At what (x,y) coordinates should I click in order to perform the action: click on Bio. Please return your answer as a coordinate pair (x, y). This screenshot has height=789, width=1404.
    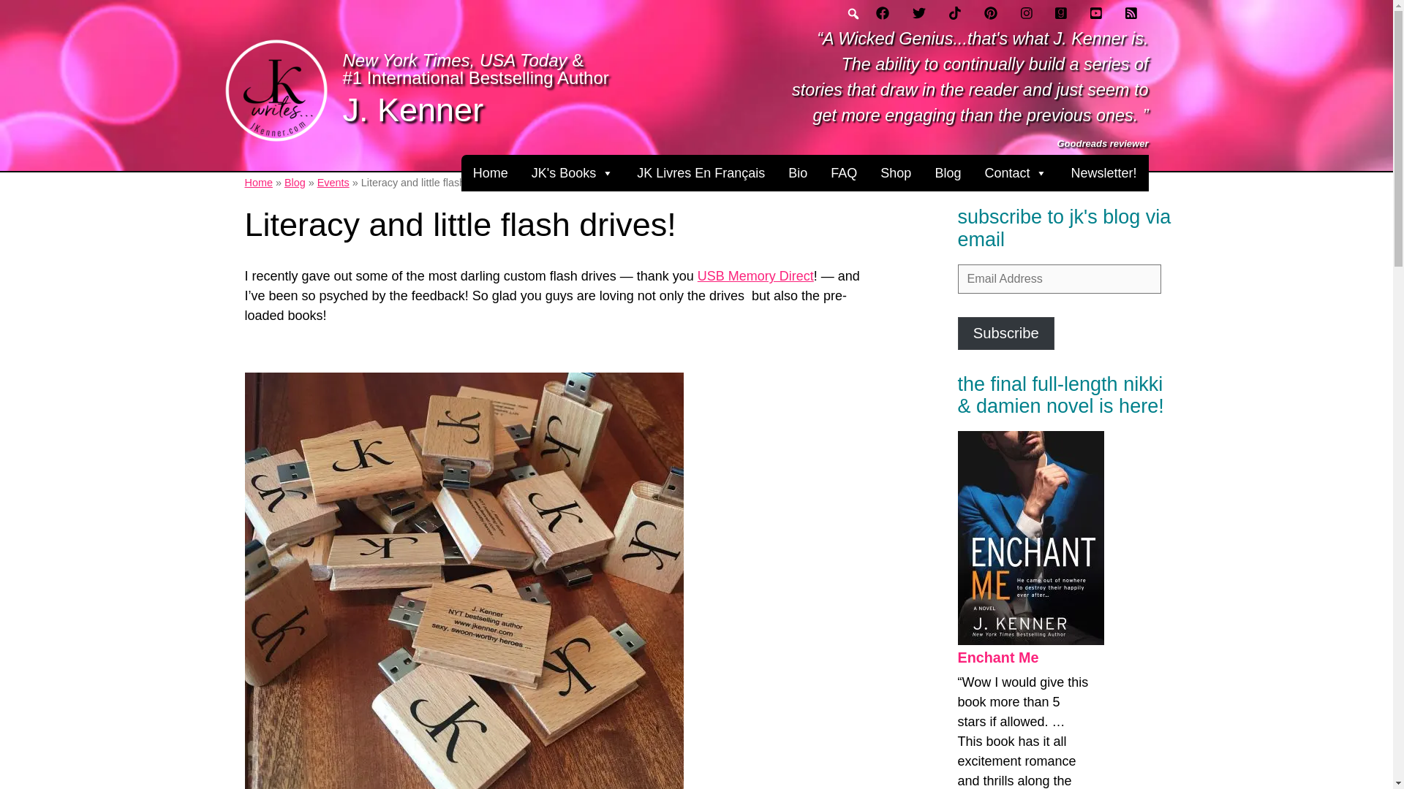
    Looking at the image, I should click on (797, 172).